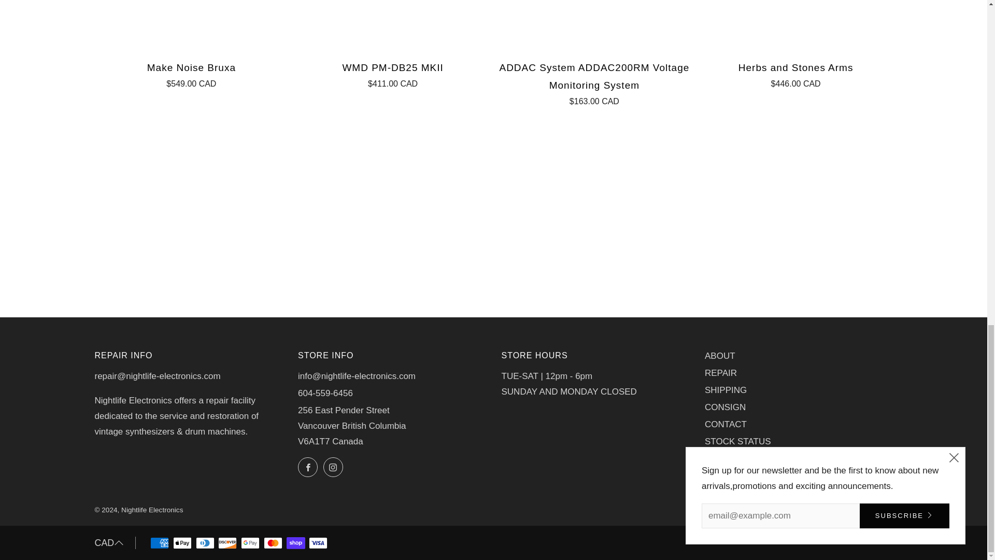 The image size is (995, 560). Describe the element at coordinates (796, 74) in the screenshot. I see `Herbs and Stones Arms` at that location.